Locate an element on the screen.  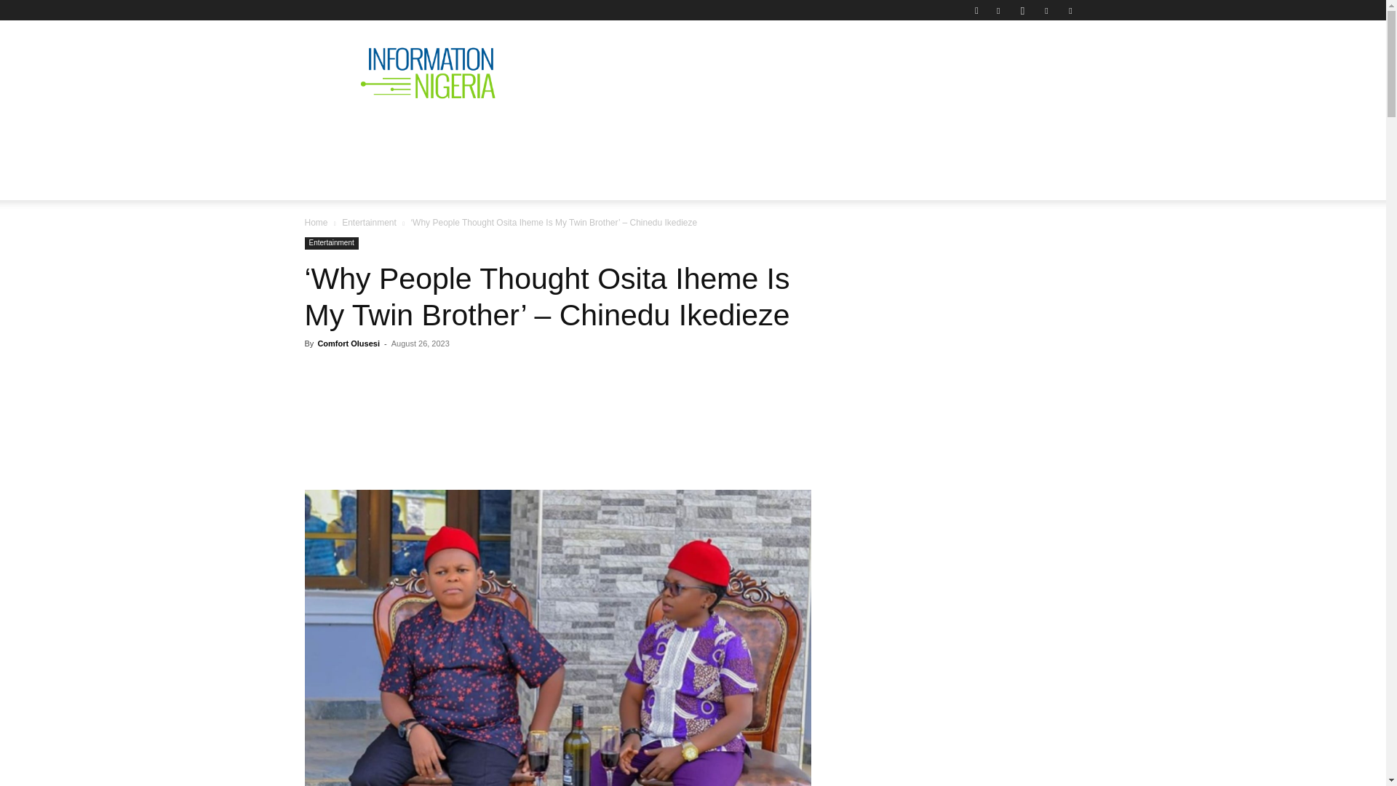
Search is located at coordinates (1040, 62).